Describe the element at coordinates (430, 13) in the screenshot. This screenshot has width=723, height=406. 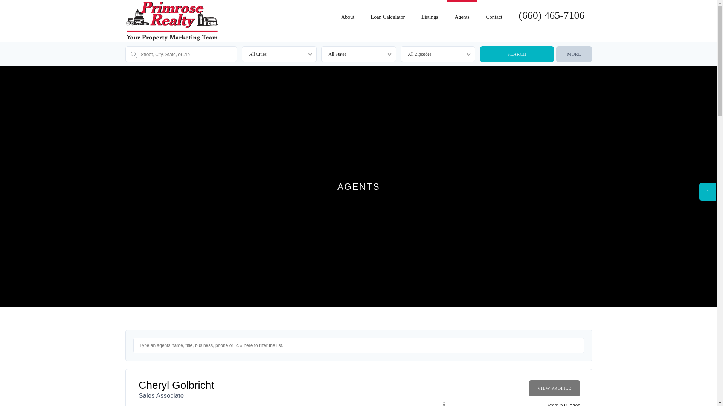
I see `Listings` at that location.